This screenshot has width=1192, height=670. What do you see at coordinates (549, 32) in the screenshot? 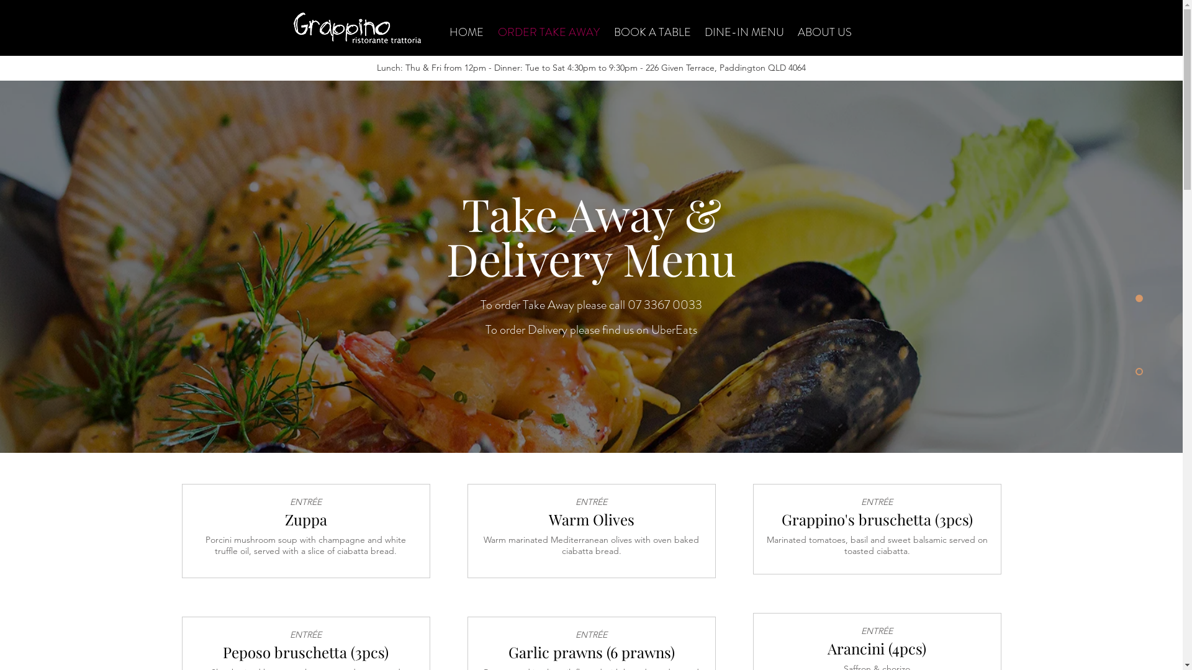
I see `ORDER TAKE AWAY` at bounding box center [549, 32].